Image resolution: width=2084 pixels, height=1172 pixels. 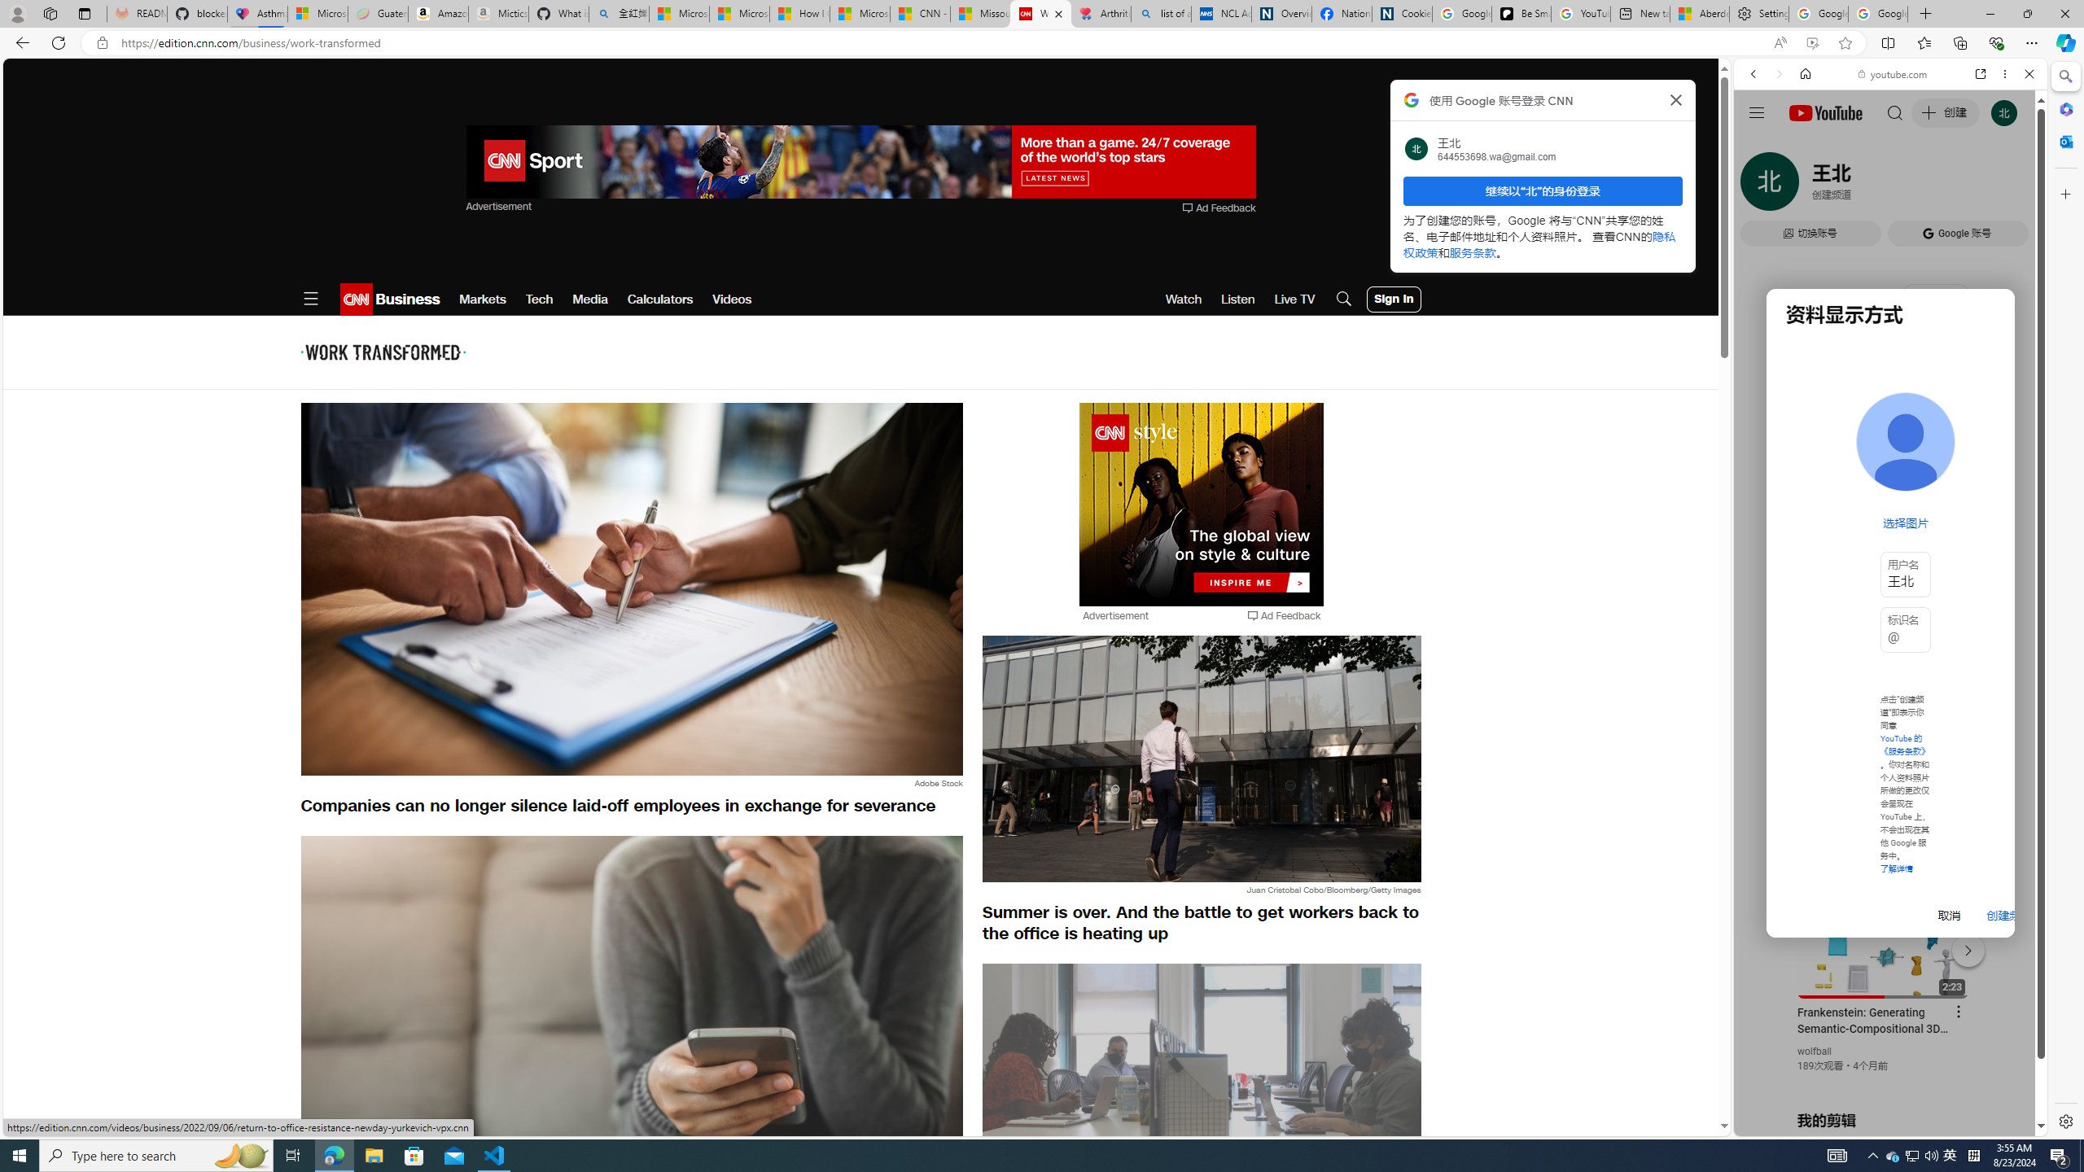 What do you see at coordinates (1878, 1123) in the screenshot?
I see `Class: dict_pnIcon rms_img` at bounding box center [1878, 1123].